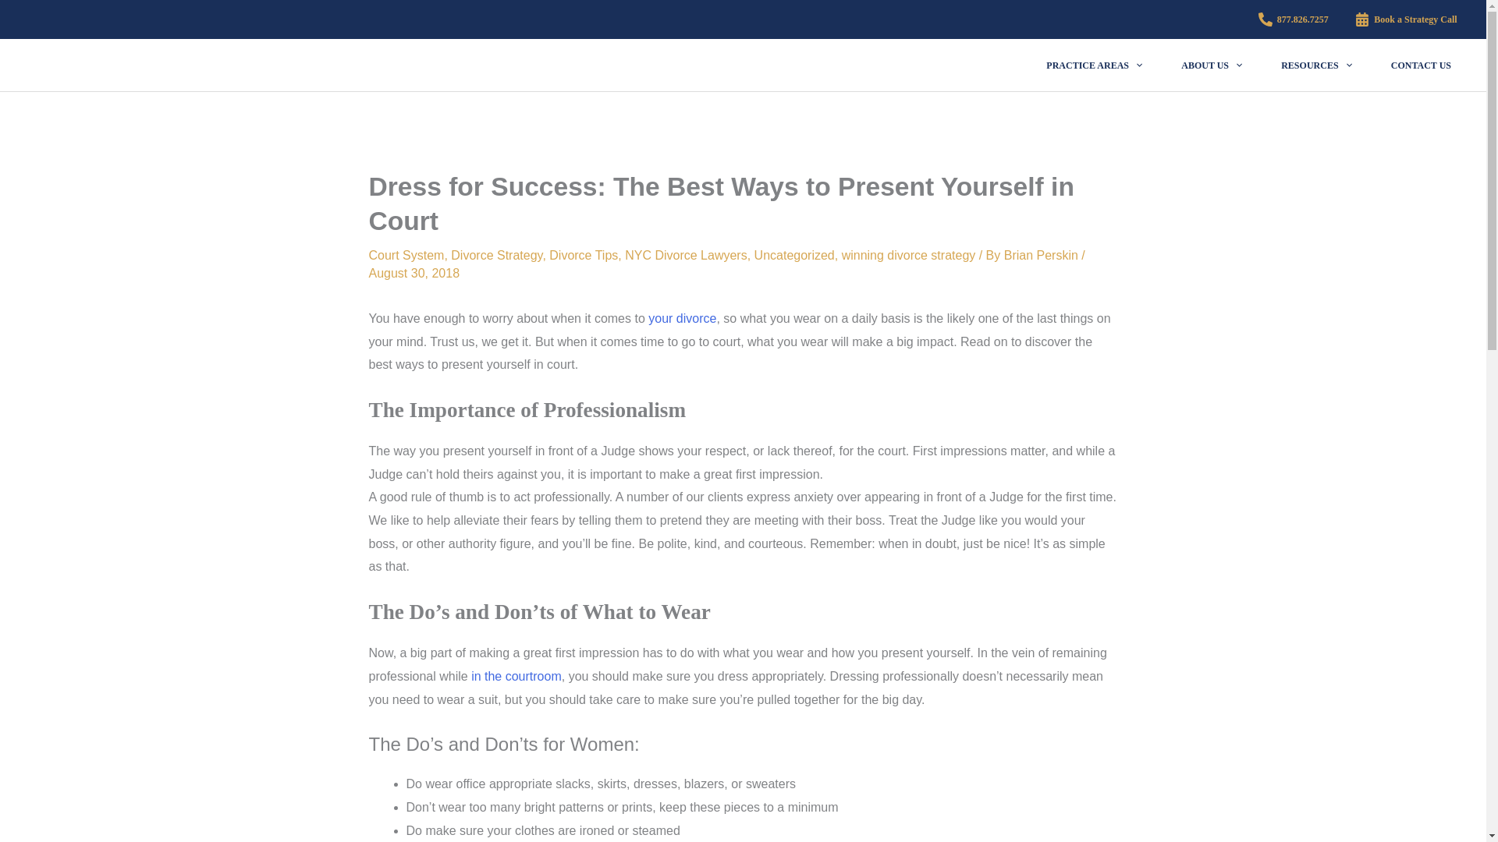  What do you see at coordinates (1211, 65) in the screenshot?
I see `ABOUT US` at bounding box center [1211, 65].